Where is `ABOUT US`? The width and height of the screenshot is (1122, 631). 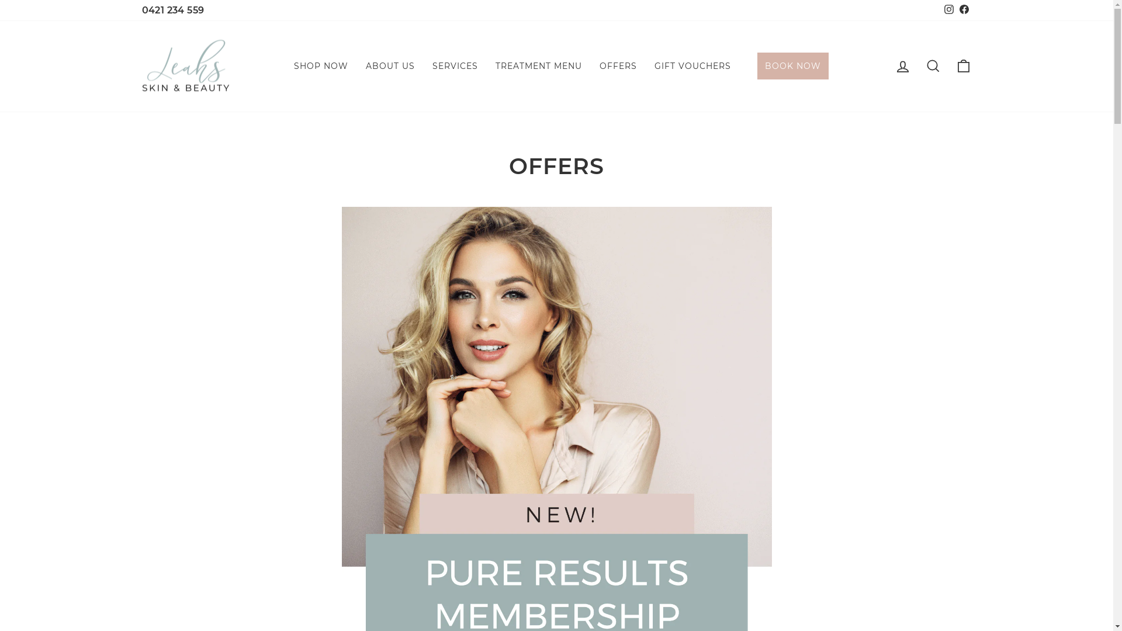 ABOUT US is located at coordinates (390, 65).